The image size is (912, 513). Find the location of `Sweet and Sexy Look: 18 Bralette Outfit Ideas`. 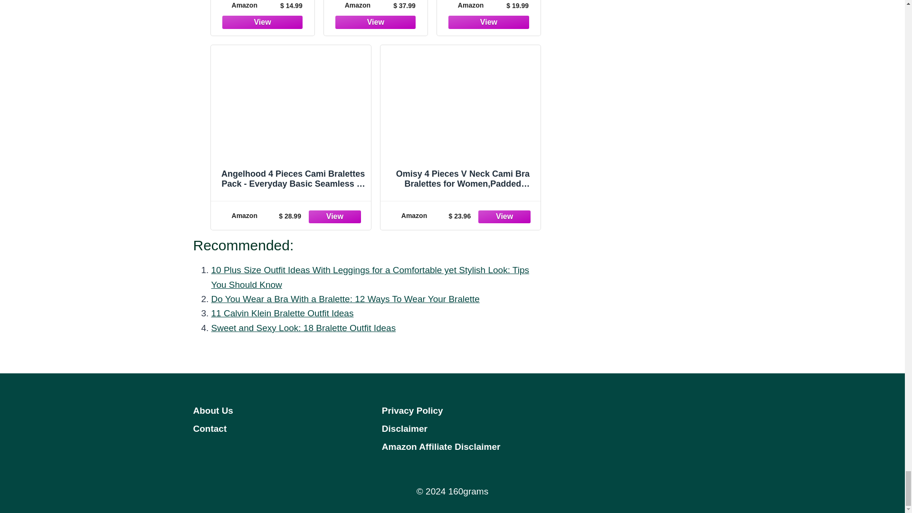

Sweet and Sexy Look: 18 Bralette Outfit Ideas is located at coordinates (303, 328).